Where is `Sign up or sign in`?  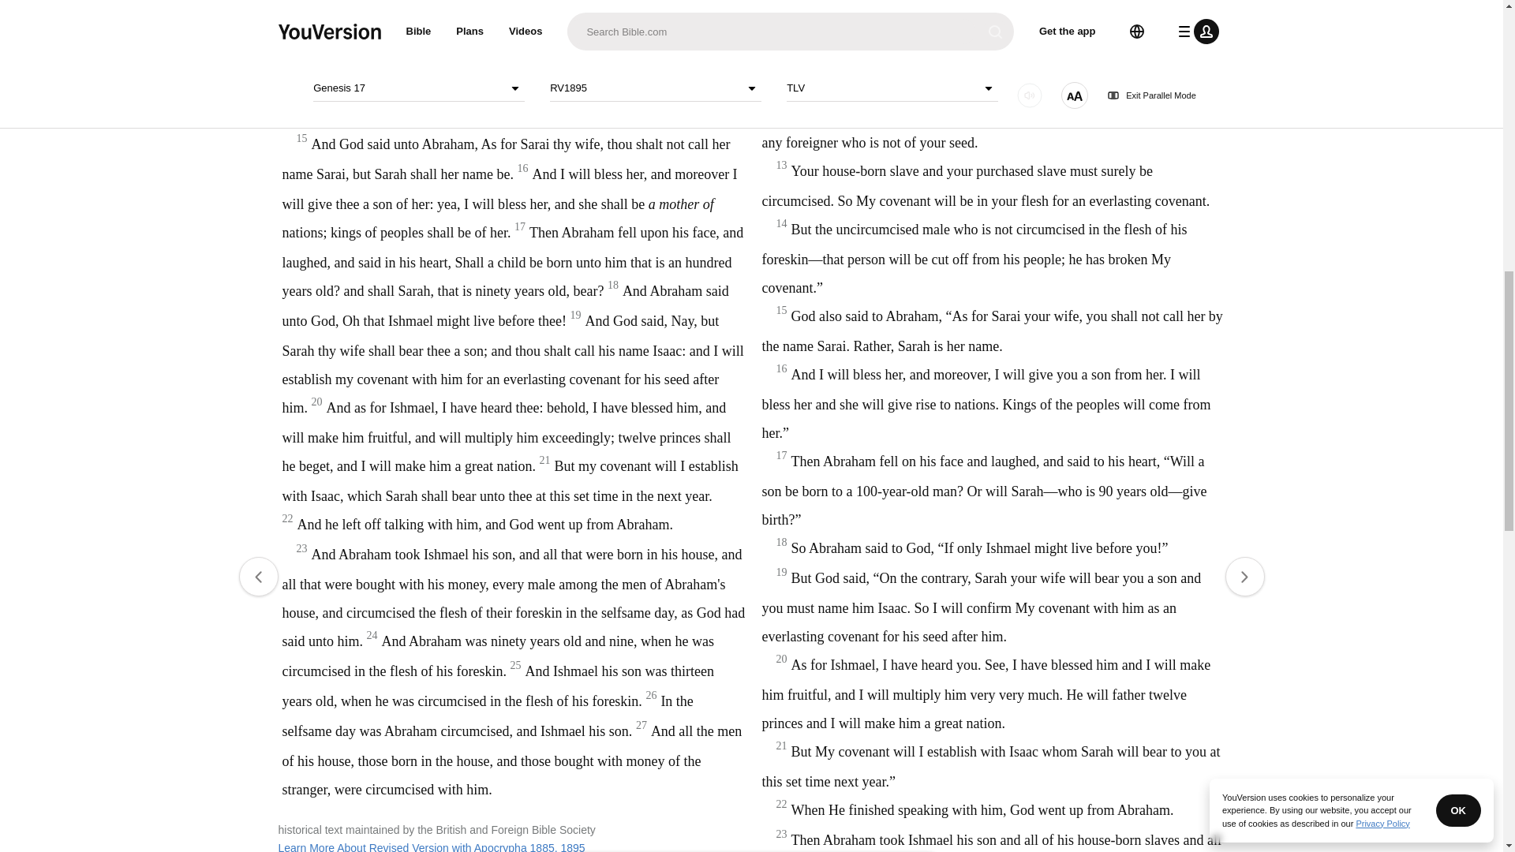 Sign up or sign in is located at coordinates (806, 256).